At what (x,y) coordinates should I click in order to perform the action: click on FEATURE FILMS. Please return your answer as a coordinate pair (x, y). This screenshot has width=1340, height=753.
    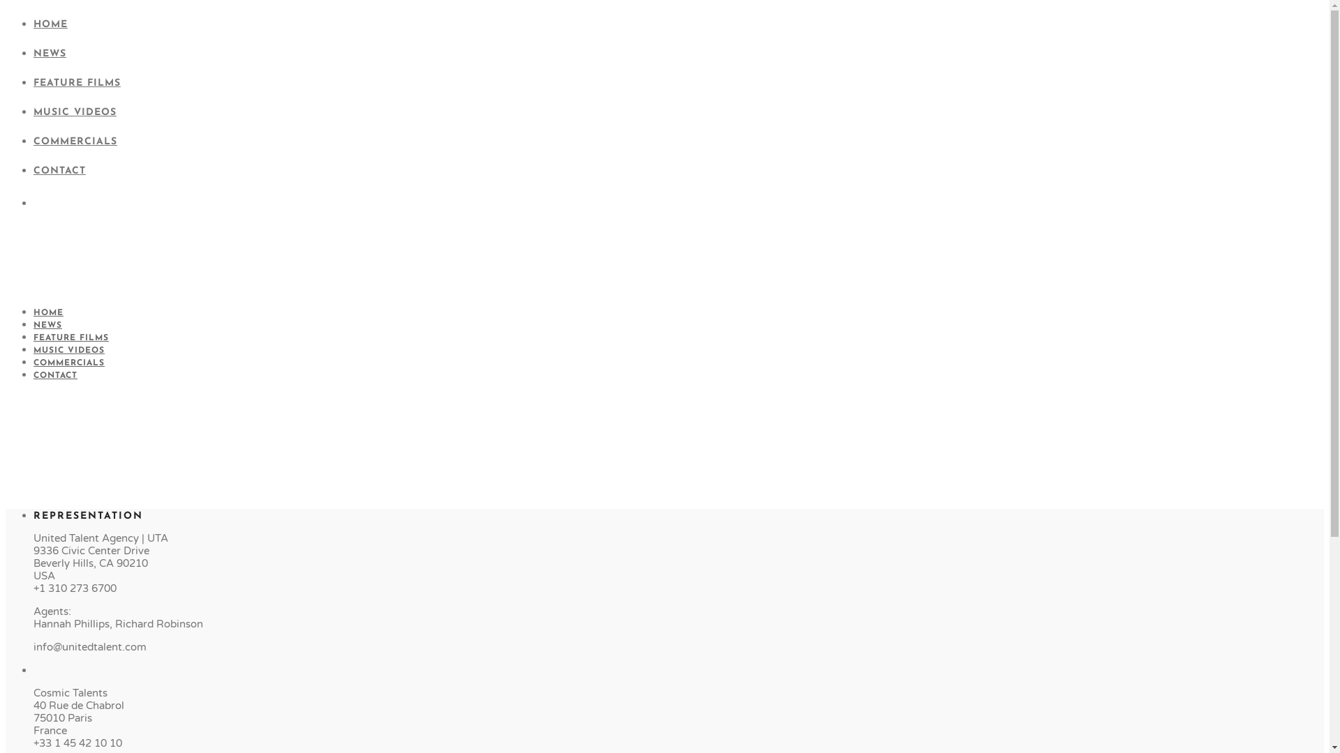
    Looking at the image, I should click on (77, 84).